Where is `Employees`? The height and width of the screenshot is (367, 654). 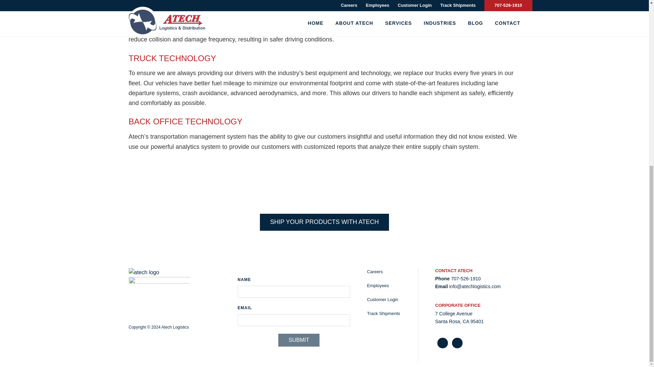 Employees is located at coordinates (378, 285).